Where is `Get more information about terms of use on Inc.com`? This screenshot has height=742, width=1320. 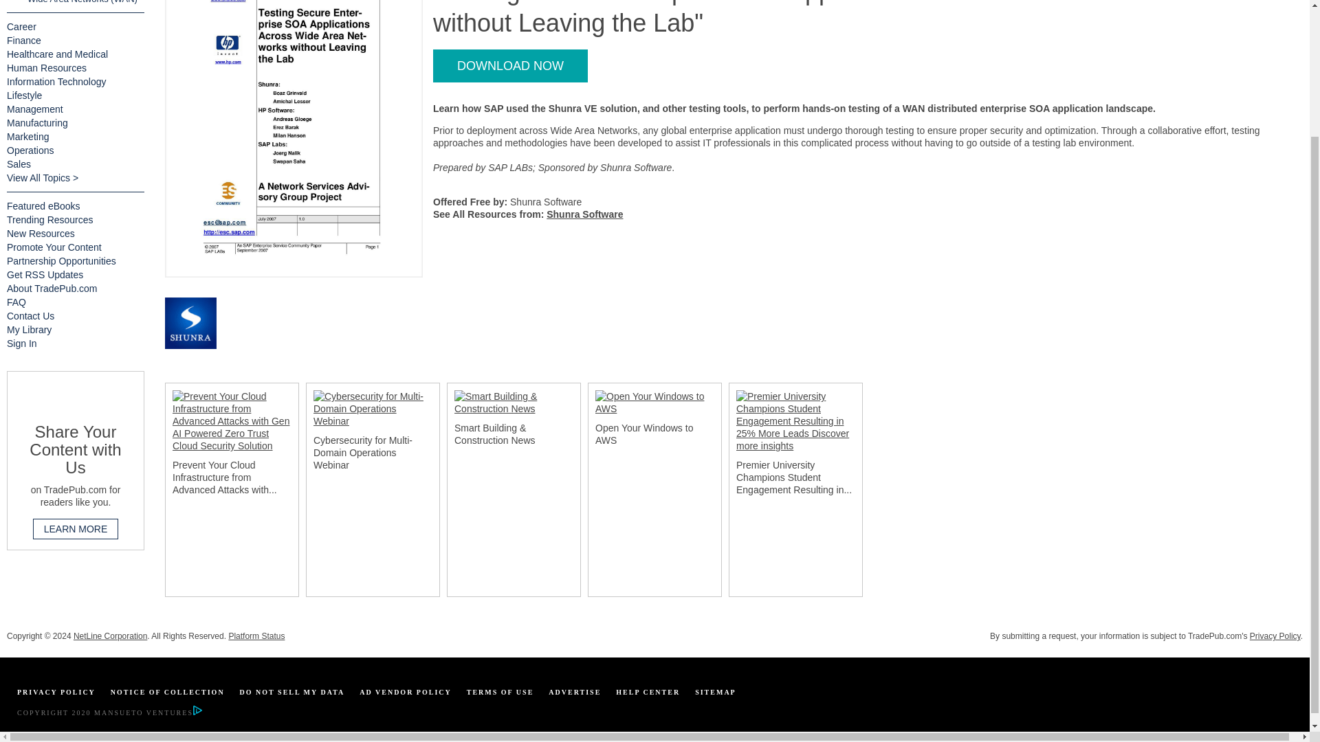
Get more information about terms of use on Inc.com is located at coordinates (500, 693).